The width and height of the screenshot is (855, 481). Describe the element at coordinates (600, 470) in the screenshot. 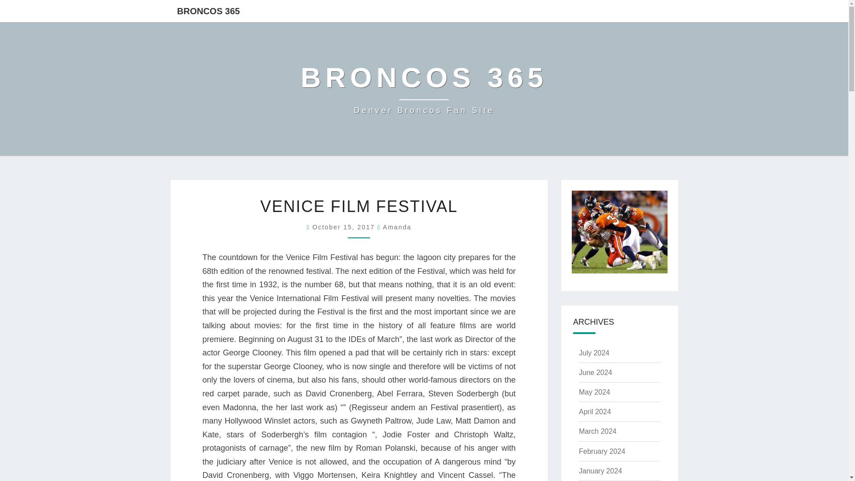

I see `January 2024` at that location.